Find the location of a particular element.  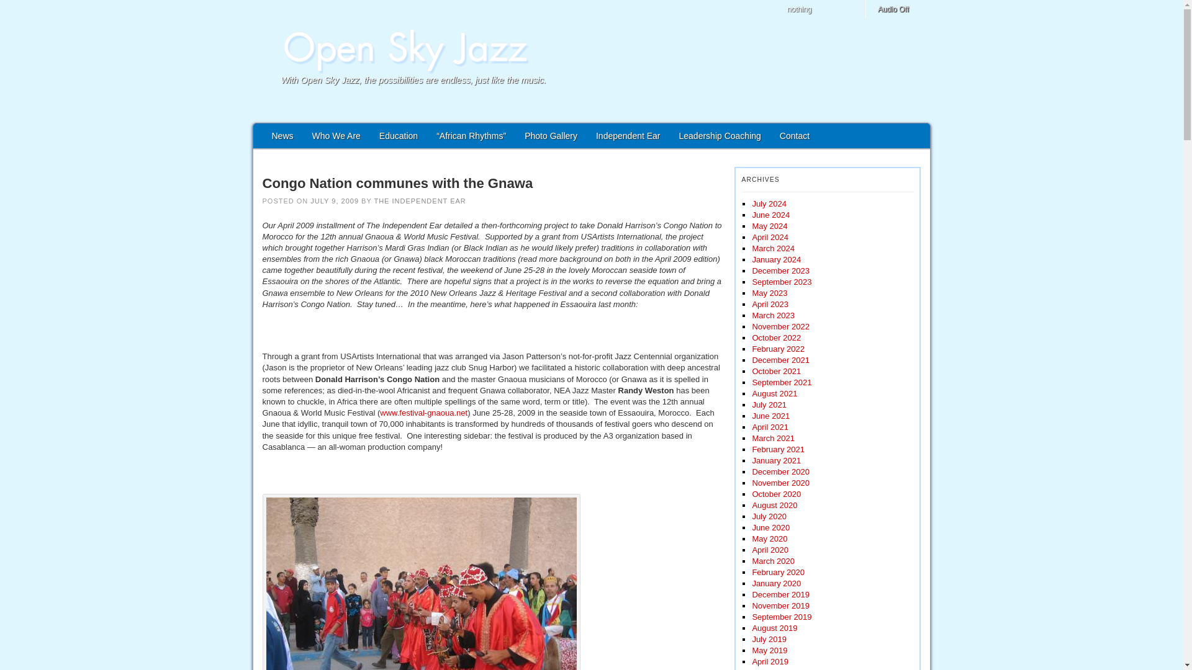

Contact is located at coordinates (795, 135).